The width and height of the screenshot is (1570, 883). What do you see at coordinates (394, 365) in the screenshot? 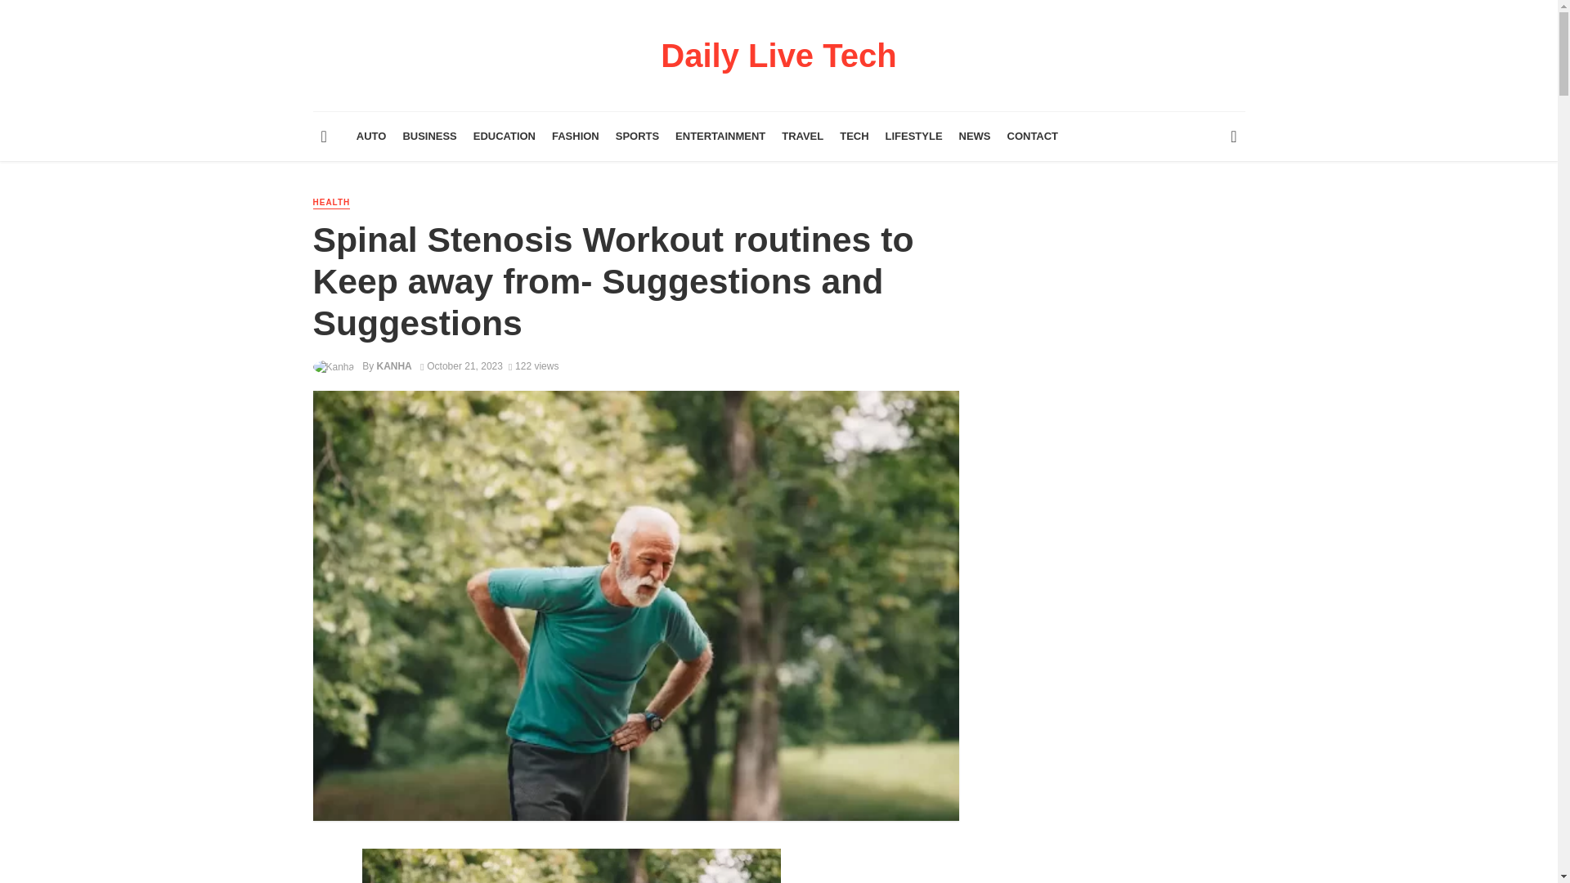
I see `Posts by Kanha` at bounding box center [394, 365].